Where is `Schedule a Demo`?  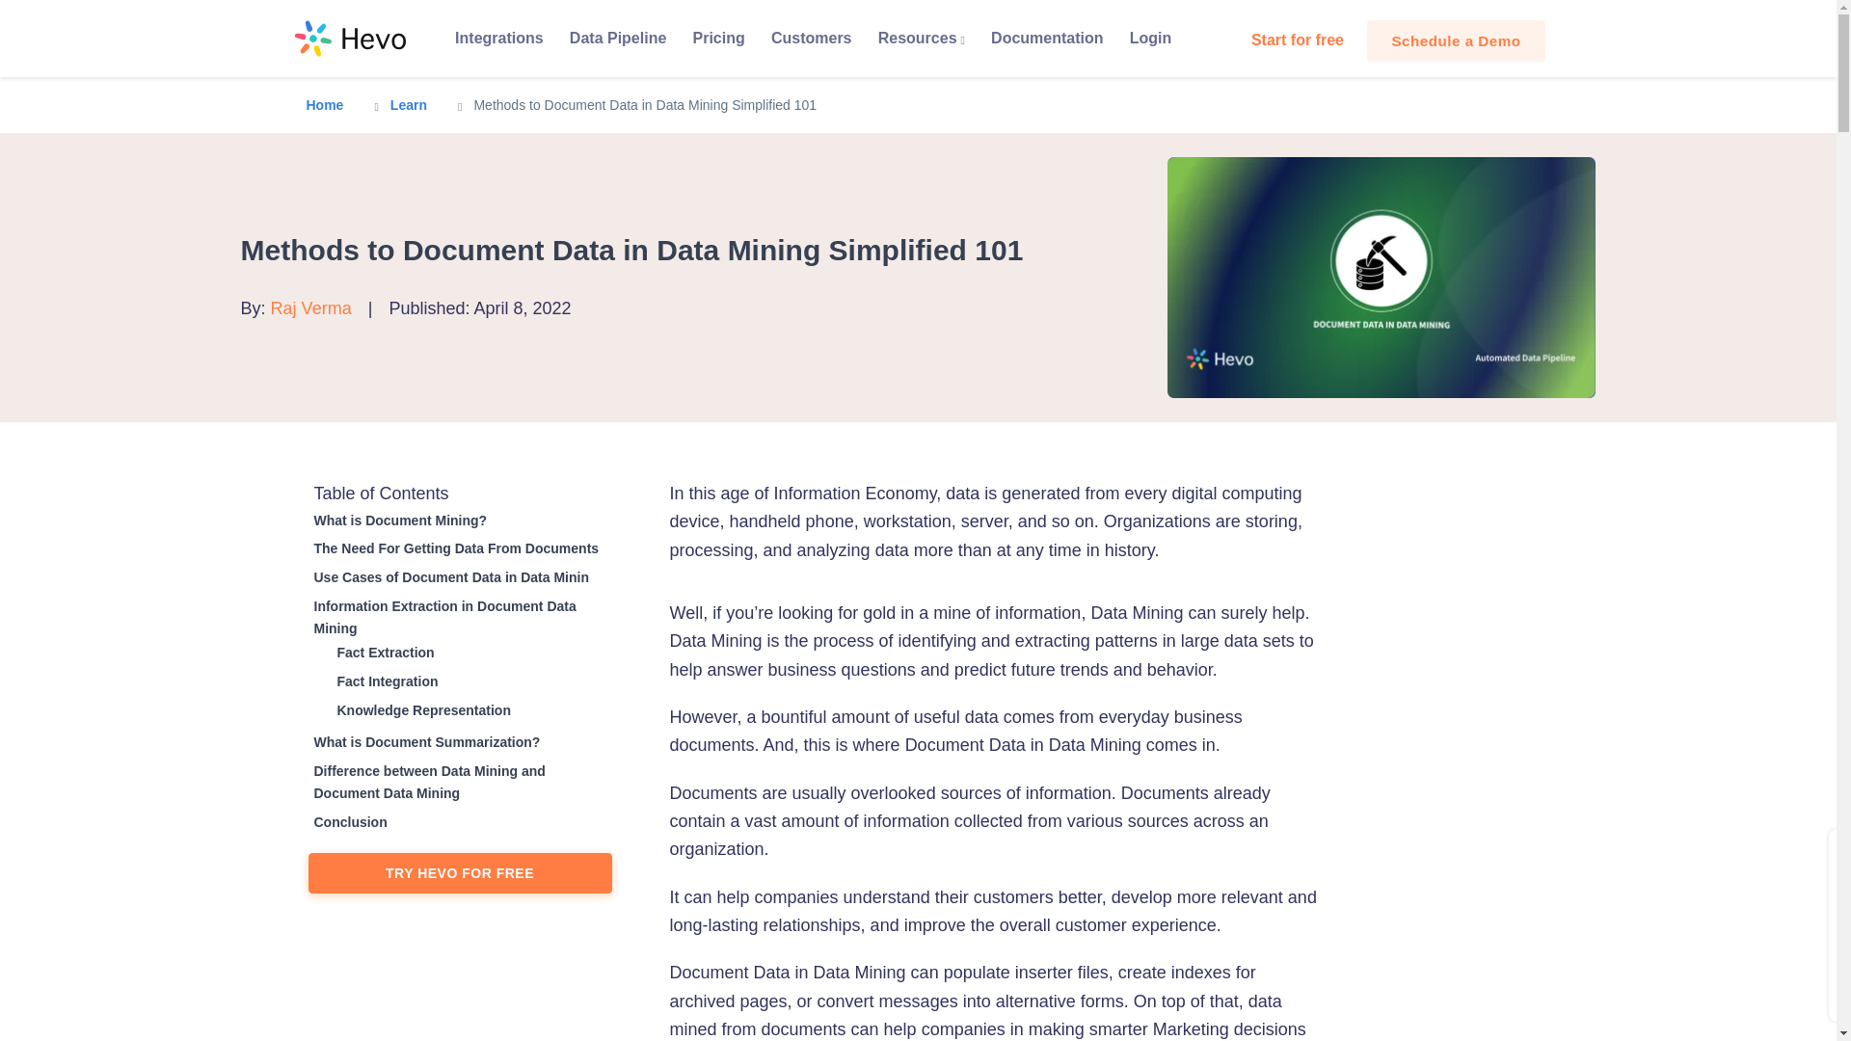
Schedule a Demo is located at coordinates (1456, 40).